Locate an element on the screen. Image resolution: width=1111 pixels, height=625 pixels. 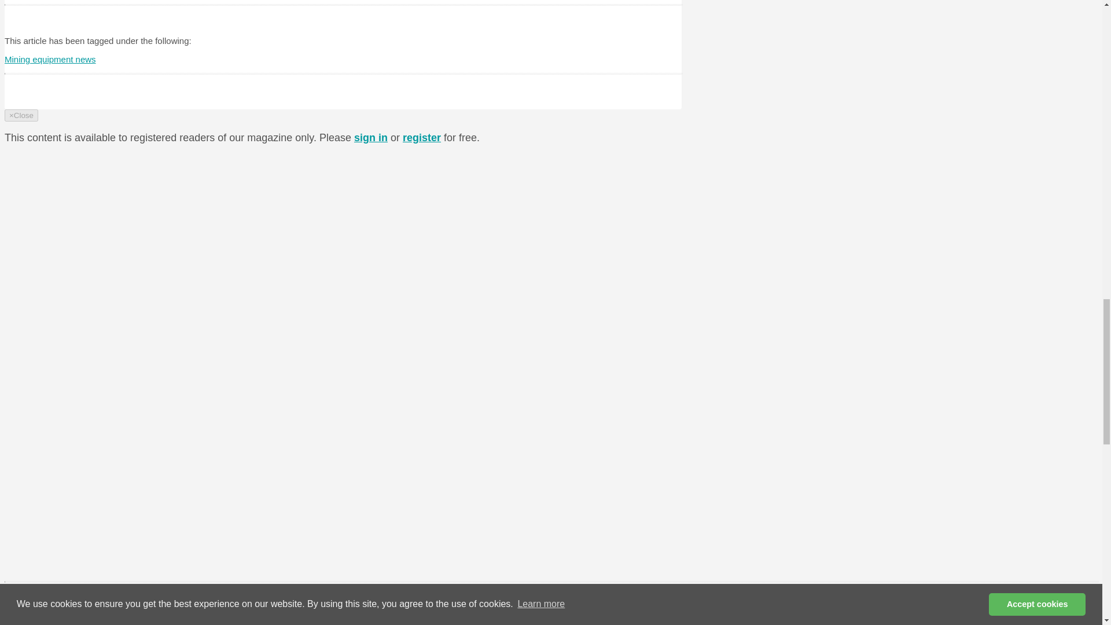
3rd party ad content is located at coordinates (591, 497).